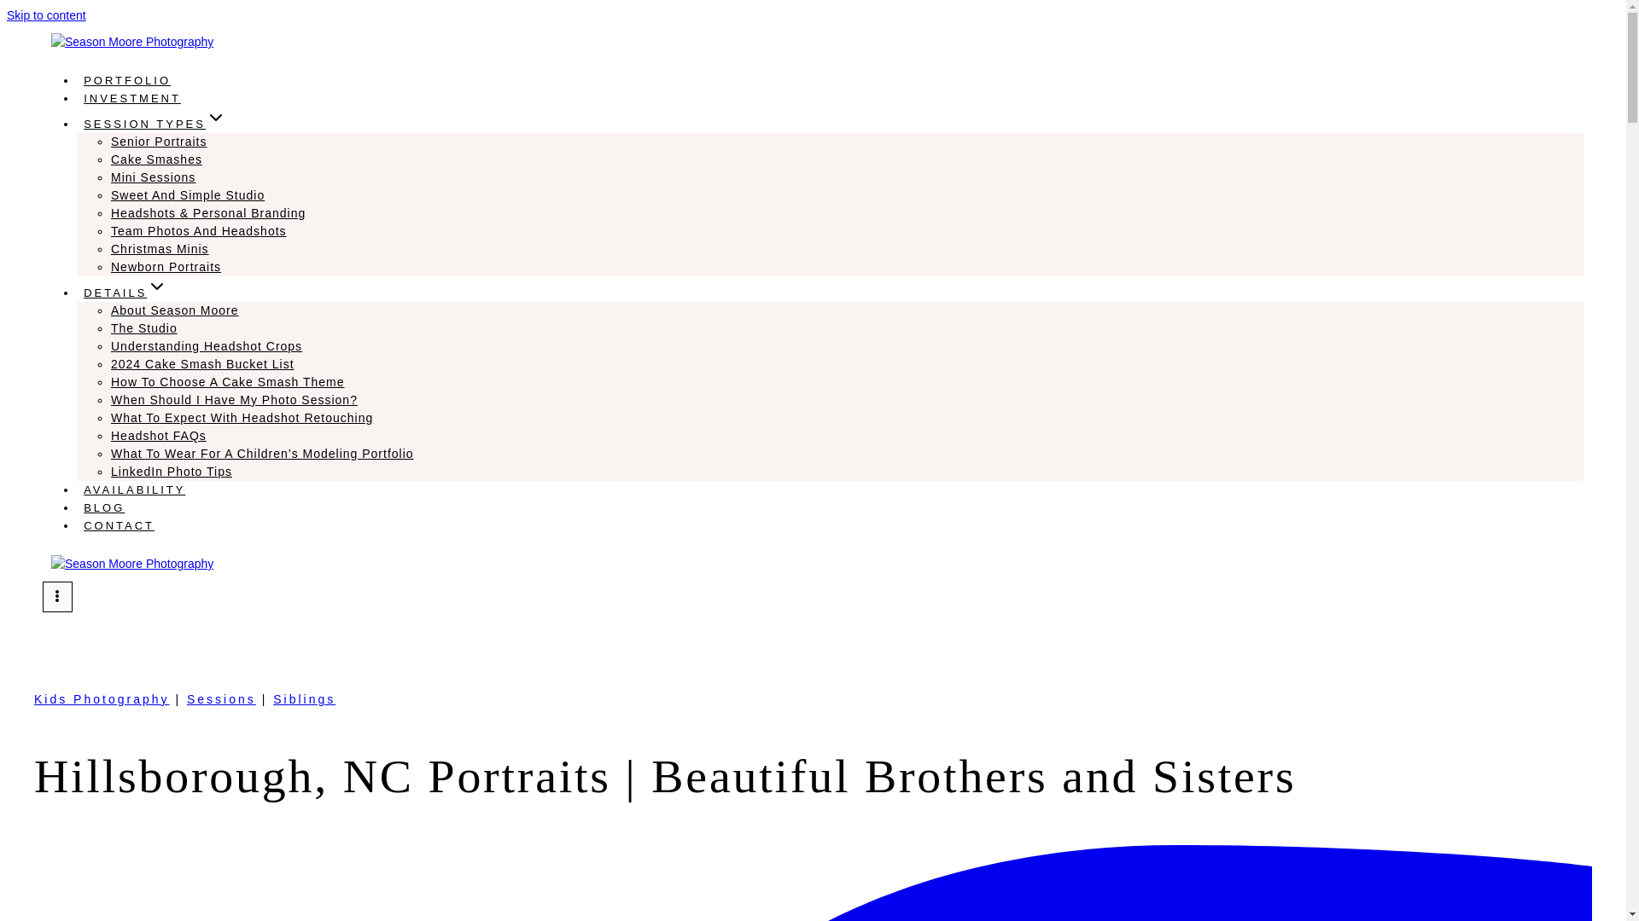 This screenshot has width=1639, height=921. Describe the element at coordinates (160, 249) in the screenshot. I see `Christmas Minis` at that location.